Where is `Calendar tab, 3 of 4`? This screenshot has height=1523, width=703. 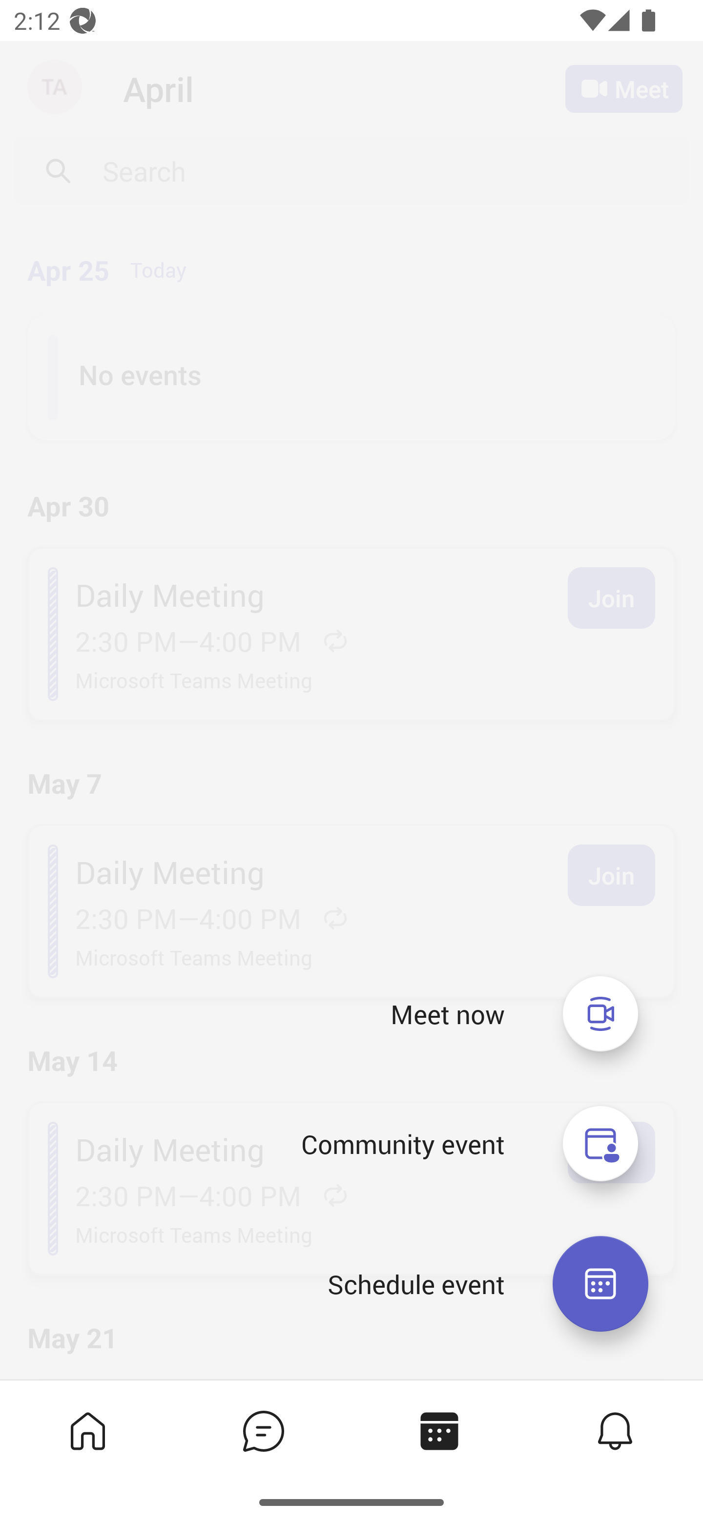 Calendar tab, 3 of 4 is located at coordinates (439, 1430).